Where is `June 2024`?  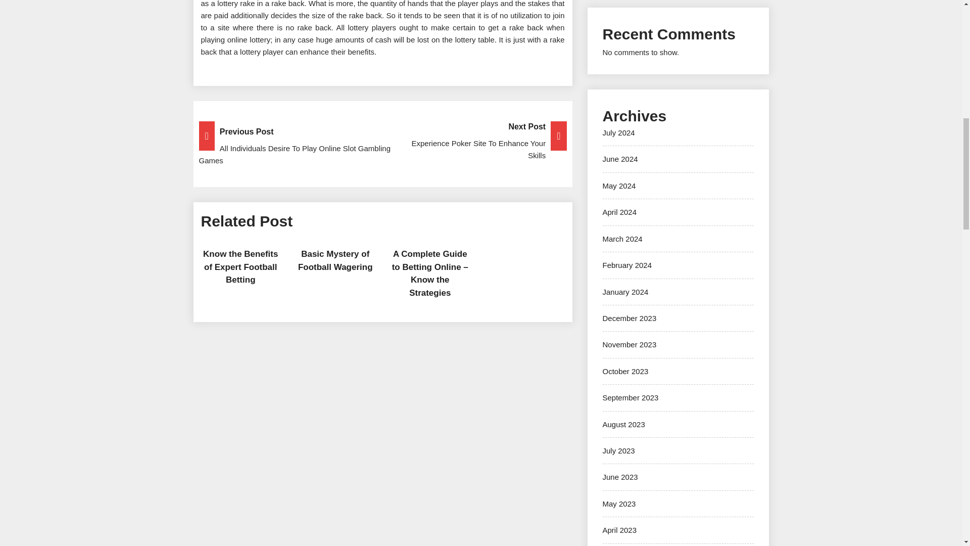 June 2024 is located at coordinates (619, 159).